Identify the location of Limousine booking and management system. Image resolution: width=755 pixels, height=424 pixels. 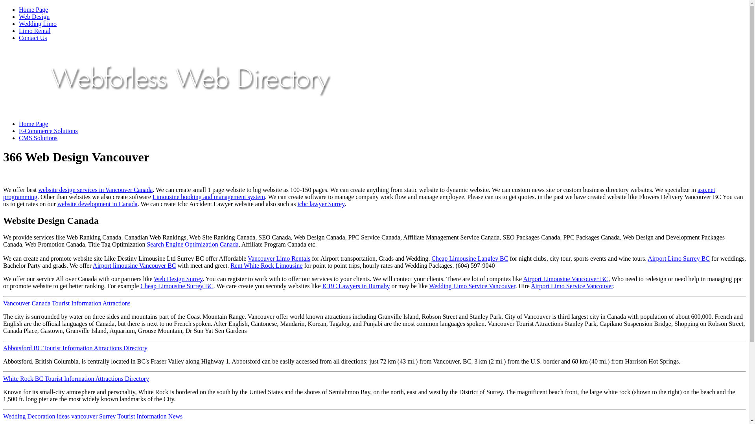
(209, 197).